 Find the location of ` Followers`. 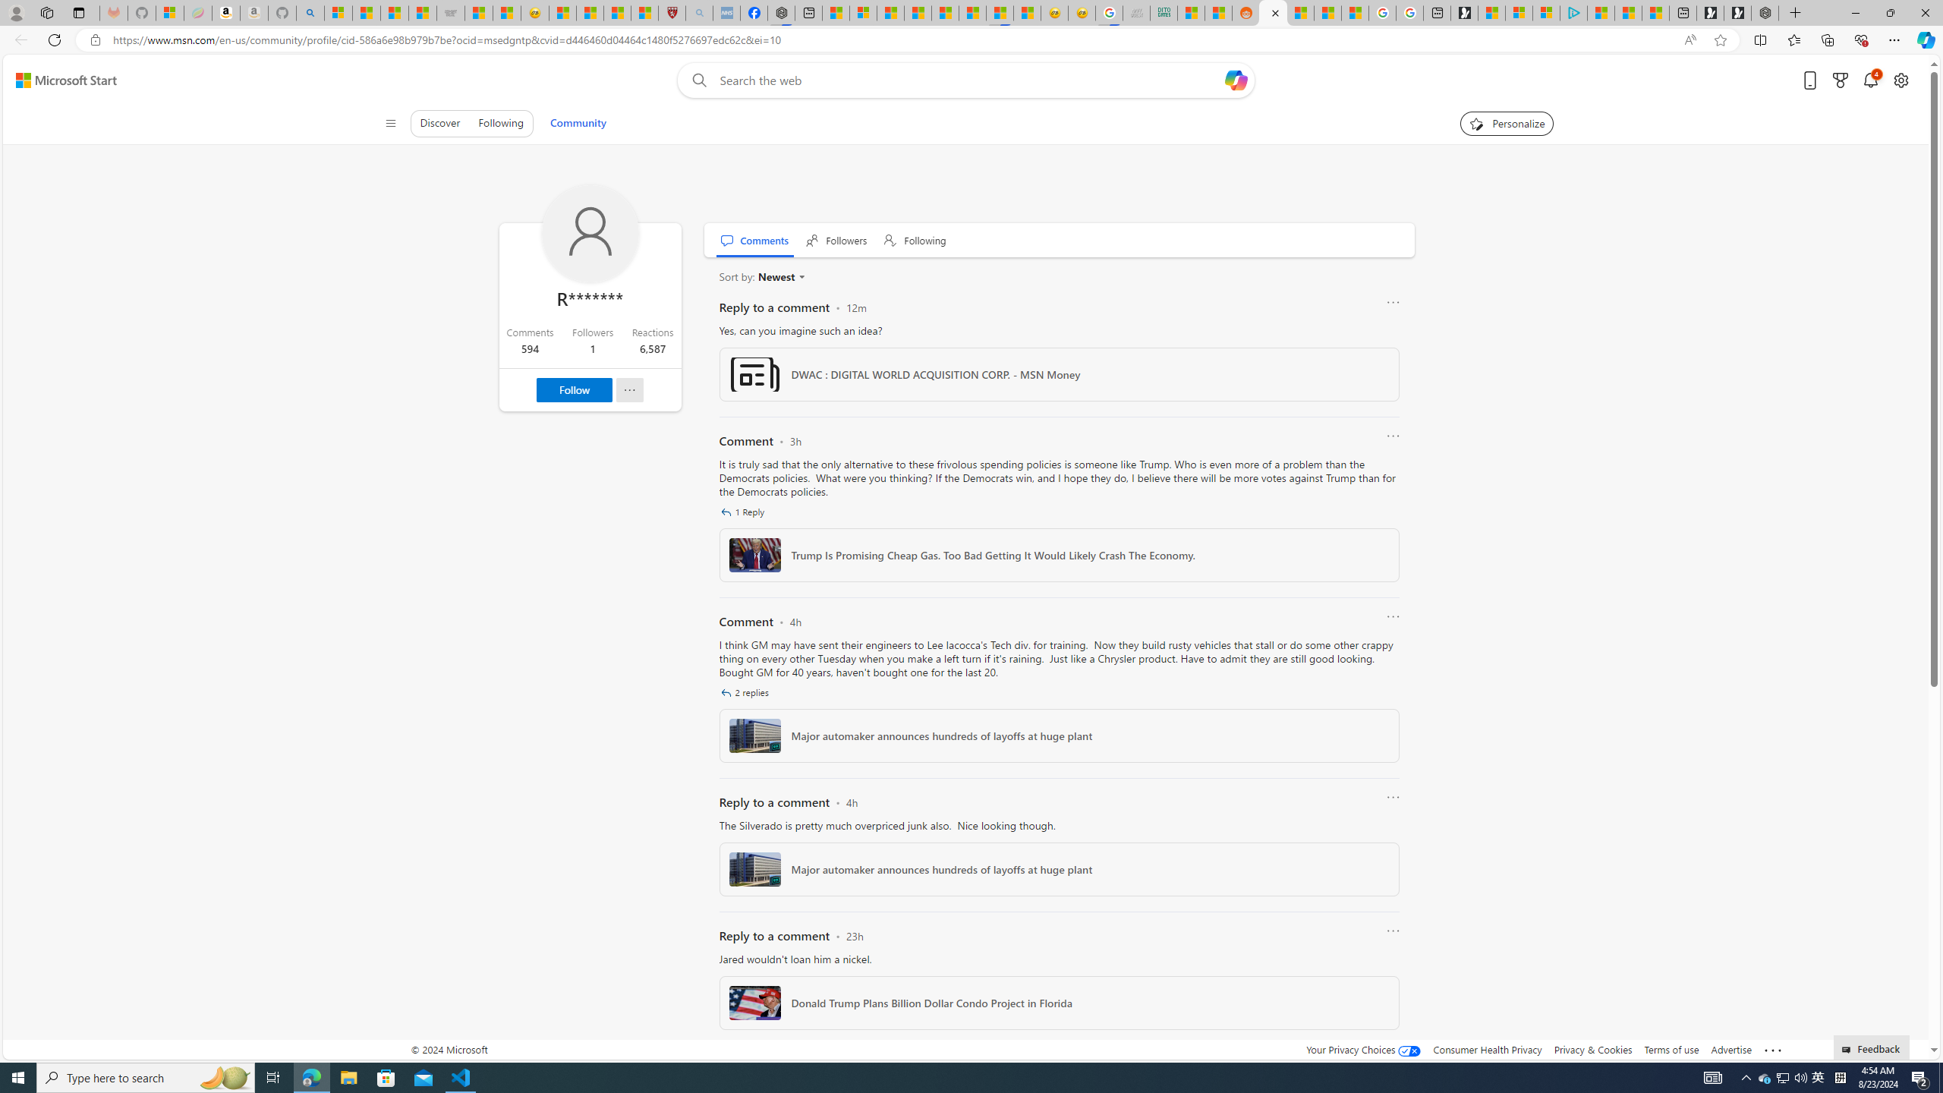

 Followers is located at coordinates (836, 240).